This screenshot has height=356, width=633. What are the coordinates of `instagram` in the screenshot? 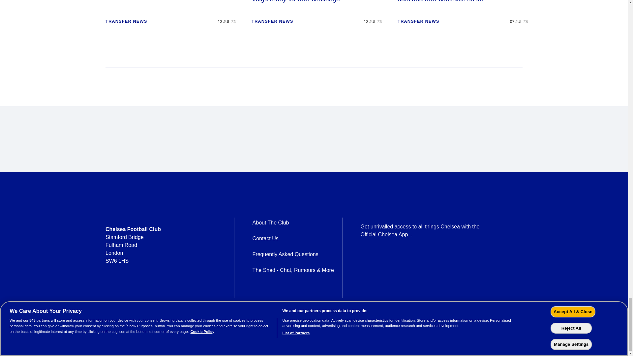 It's located at (144, 293).